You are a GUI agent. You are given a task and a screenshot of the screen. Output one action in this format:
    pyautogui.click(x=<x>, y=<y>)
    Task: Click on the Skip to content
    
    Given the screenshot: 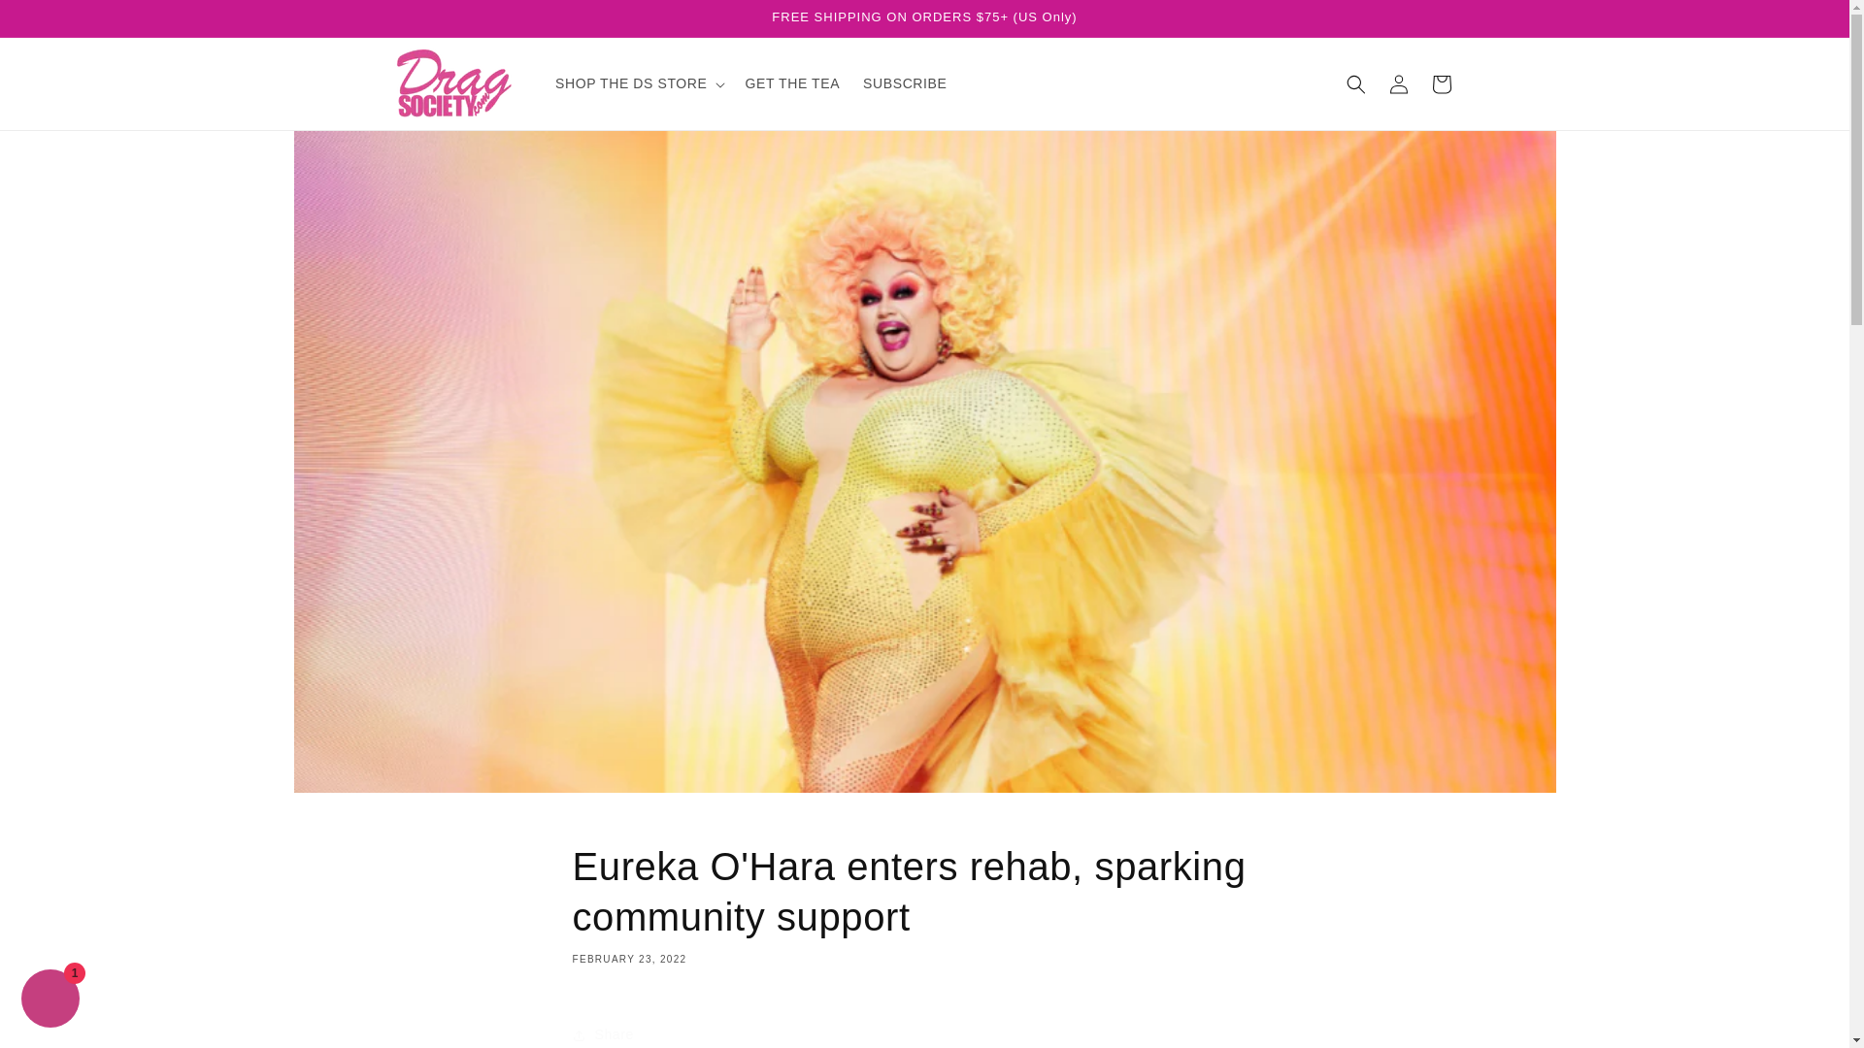 What is the action you would take?
    pyautogui.click(x=58, y=22)
    